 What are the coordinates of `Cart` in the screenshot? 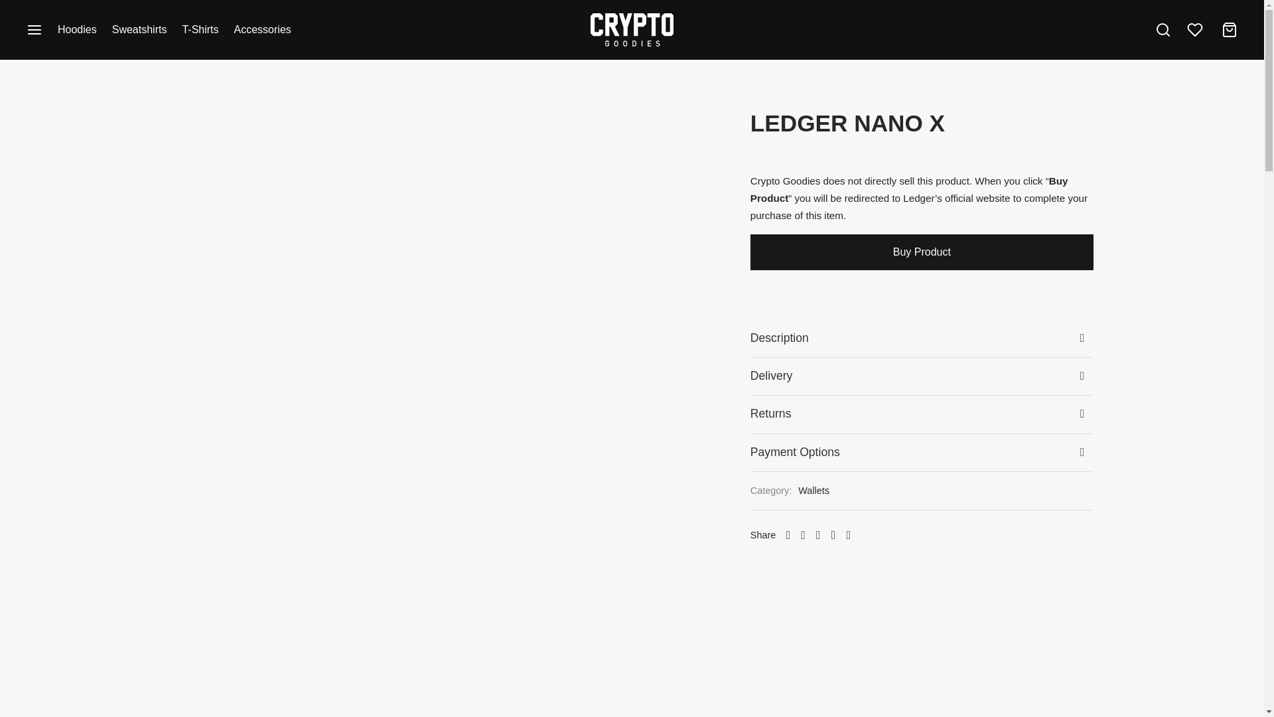 It's located at (1229, 30).